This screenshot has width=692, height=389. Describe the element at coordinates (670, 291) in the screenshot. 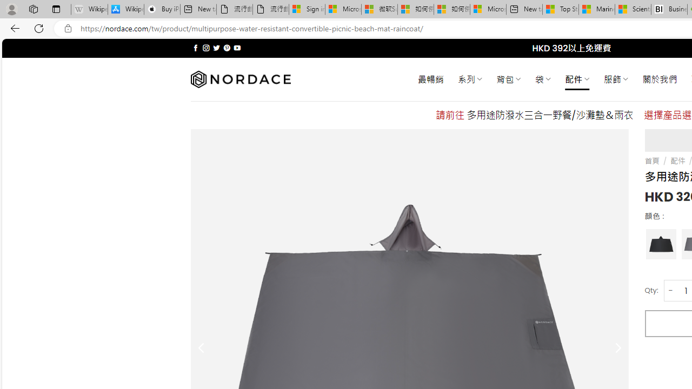

I see `-` at that location.